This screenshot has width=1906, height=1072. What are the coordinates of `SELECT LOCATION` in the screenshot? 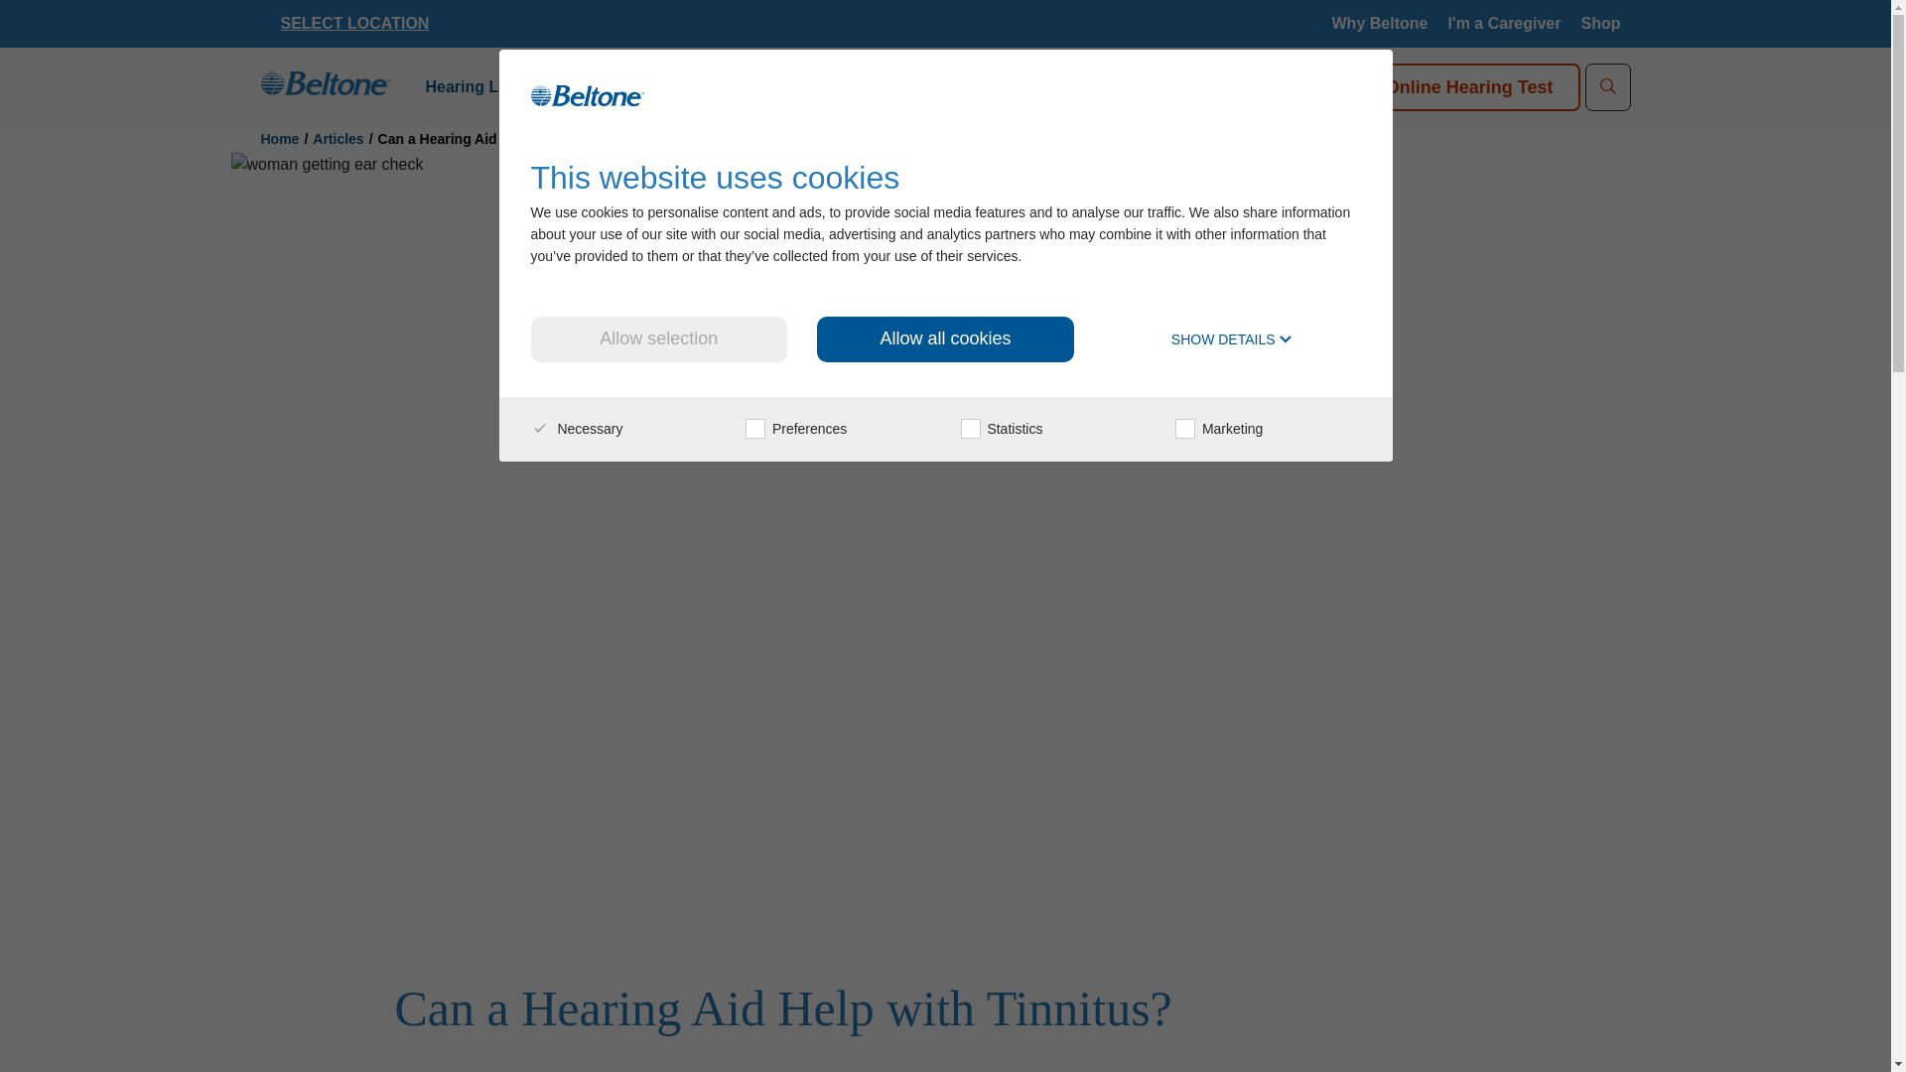 It's located at (354, 24).